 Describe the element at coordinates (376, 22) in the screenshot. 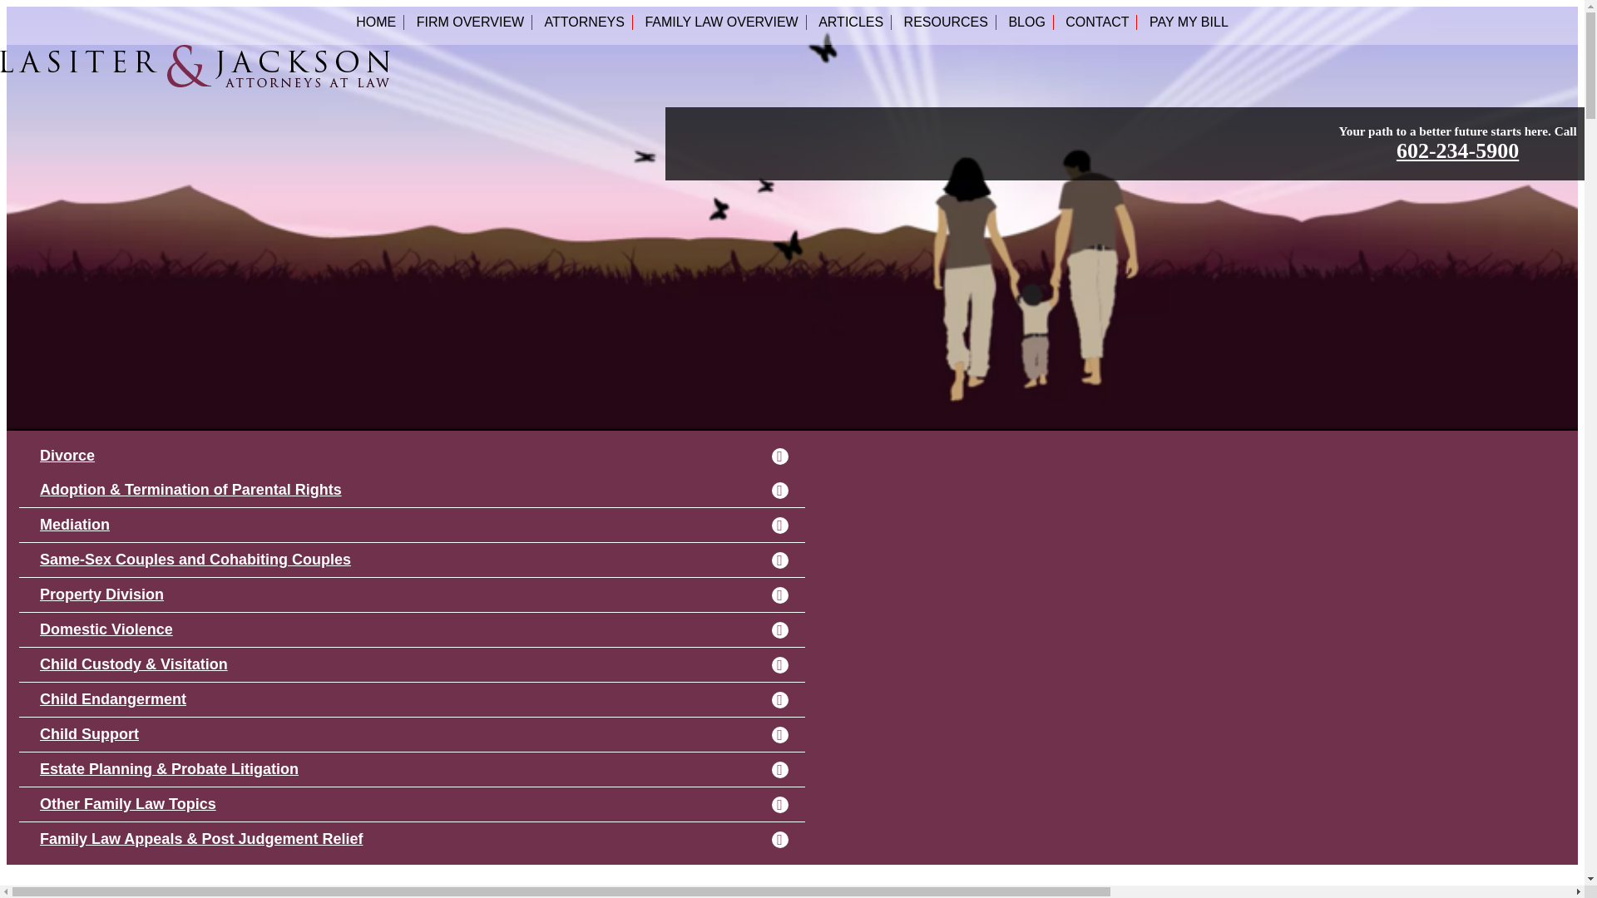

I see `HOME` at that location.